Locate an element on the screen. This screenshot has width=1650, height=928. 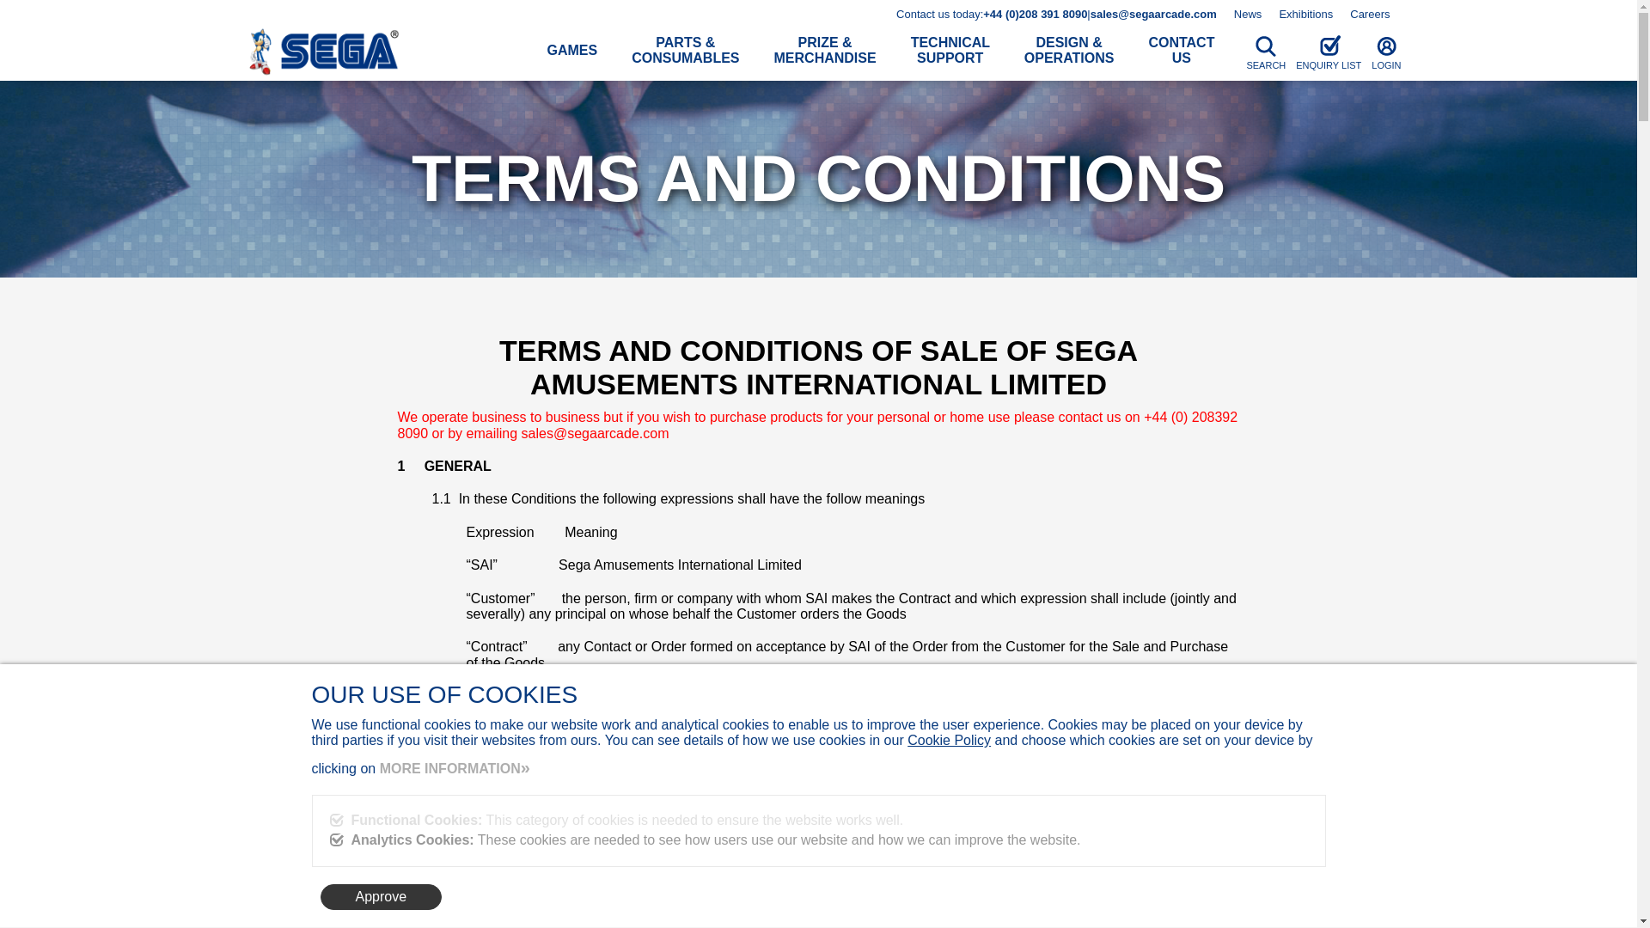
News is located at coordinates (1248, 14).